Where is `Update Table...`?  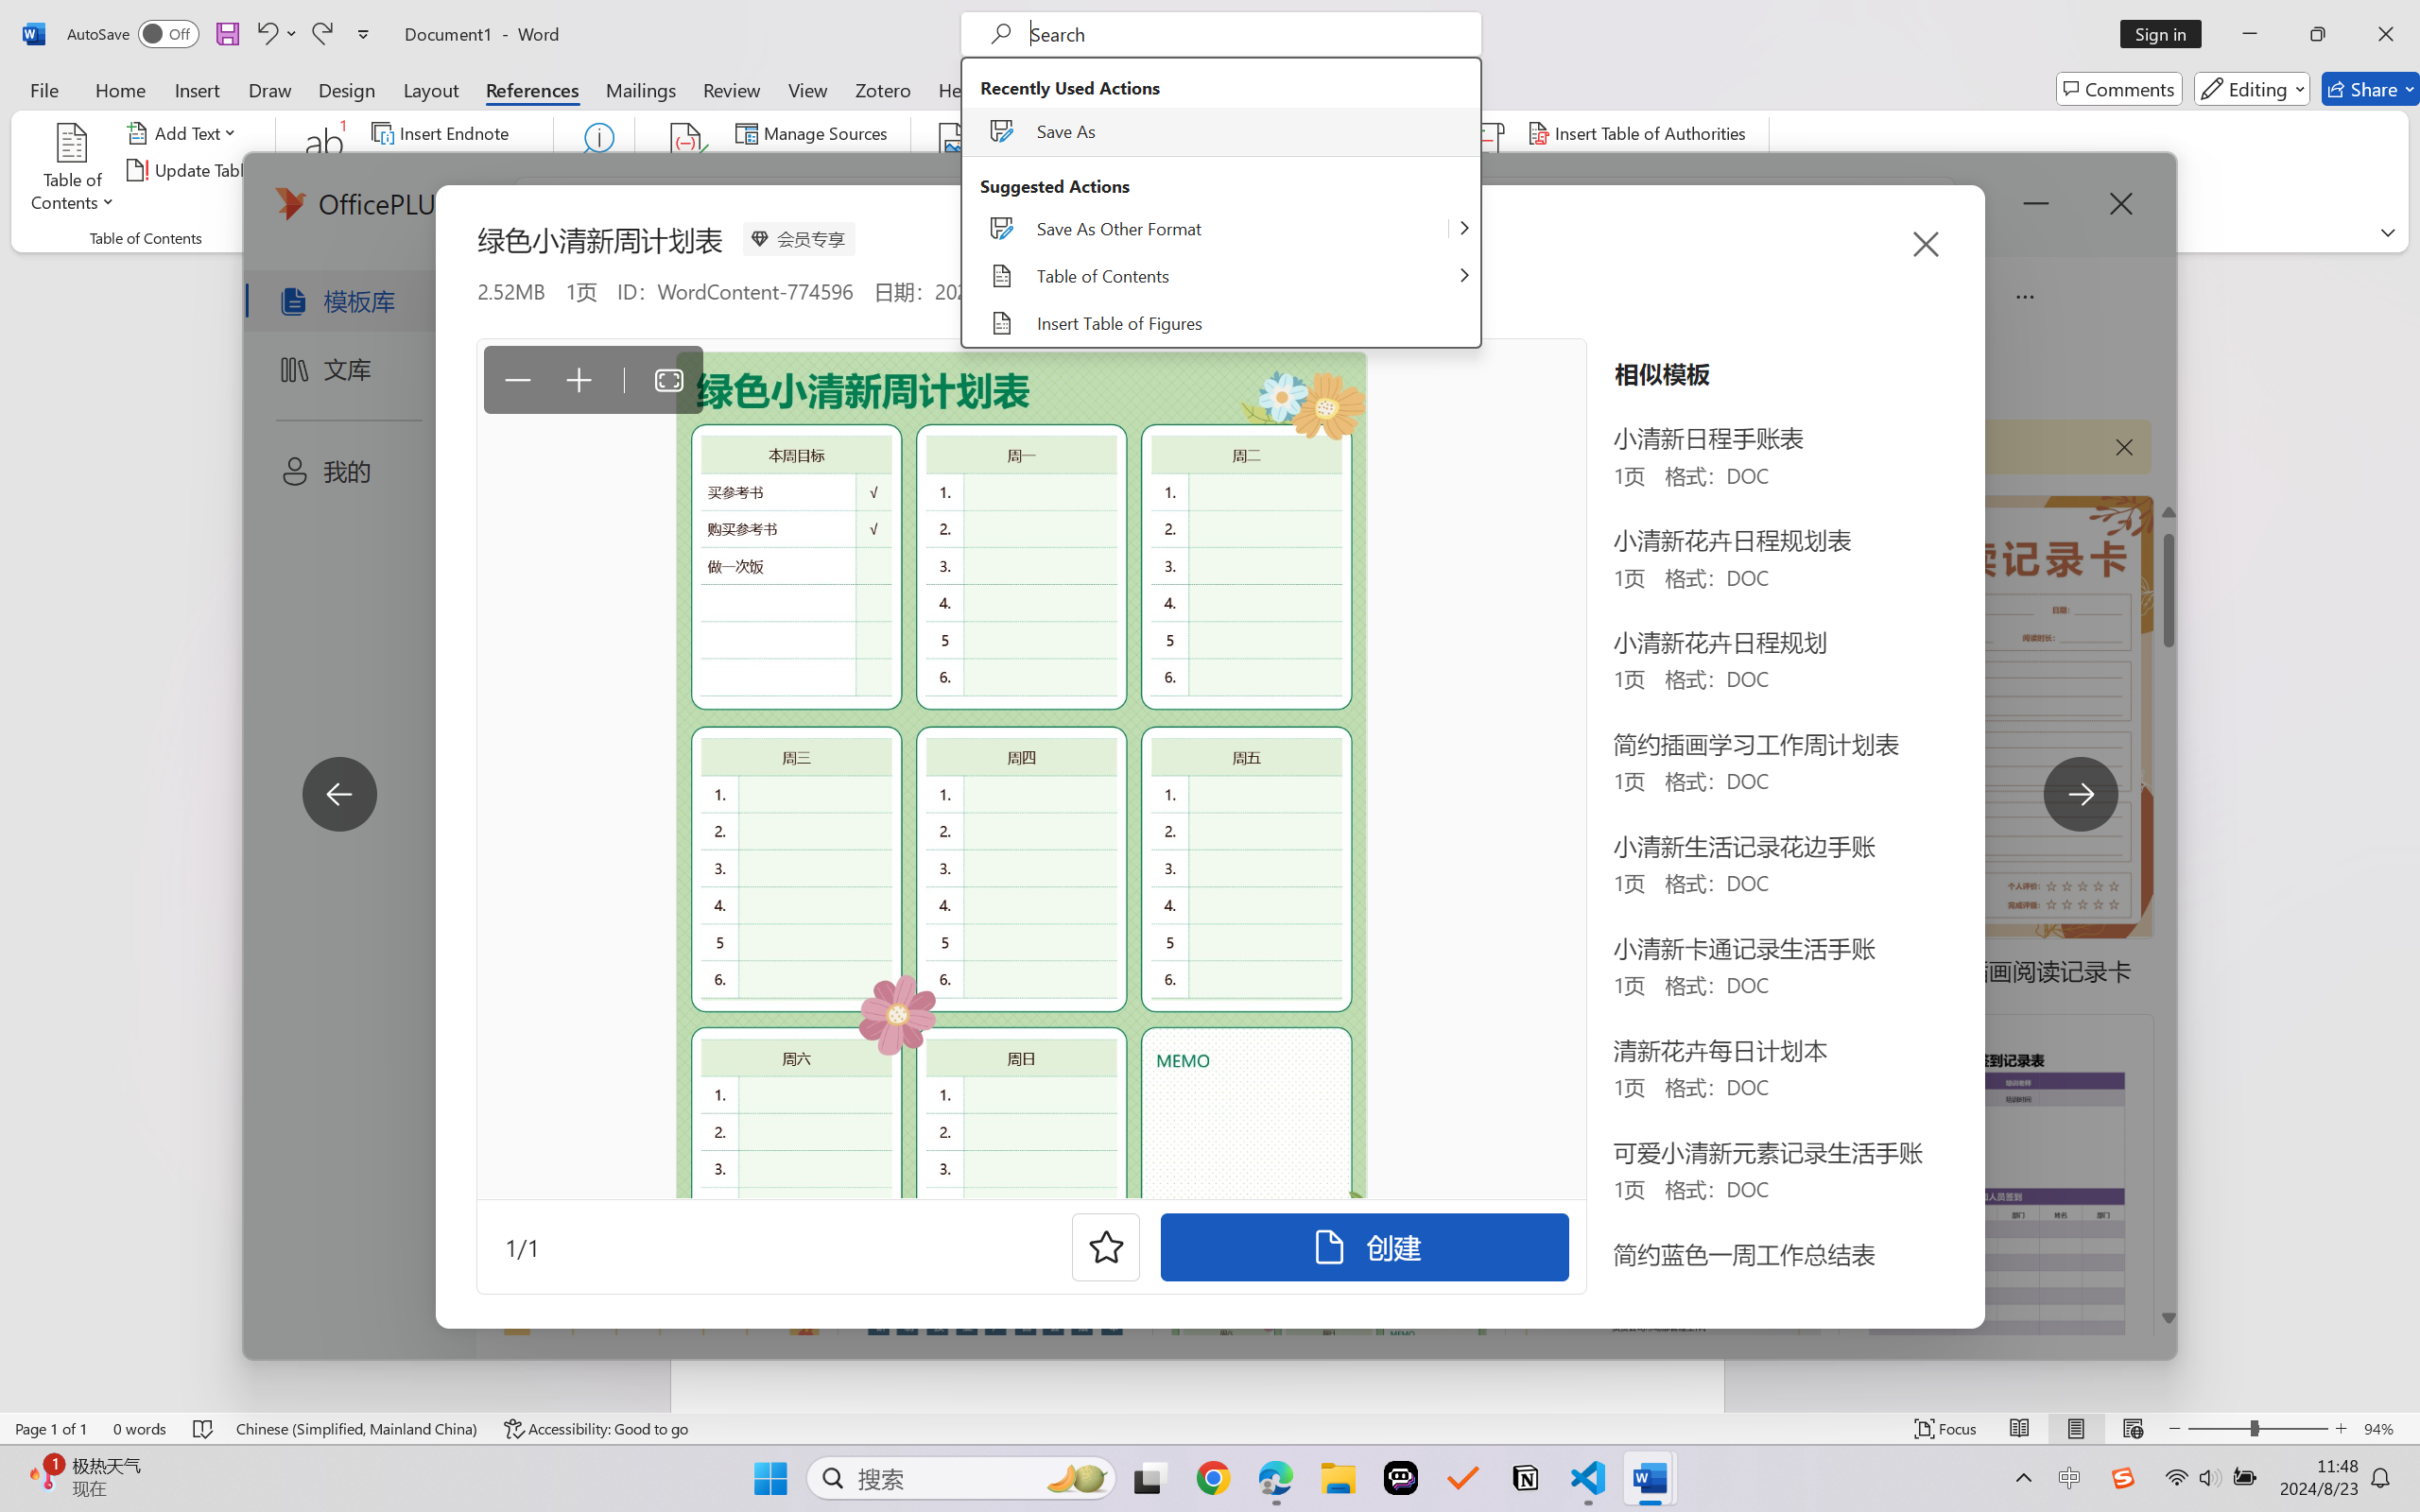 Update Table... is located at coordinates (193, 170).